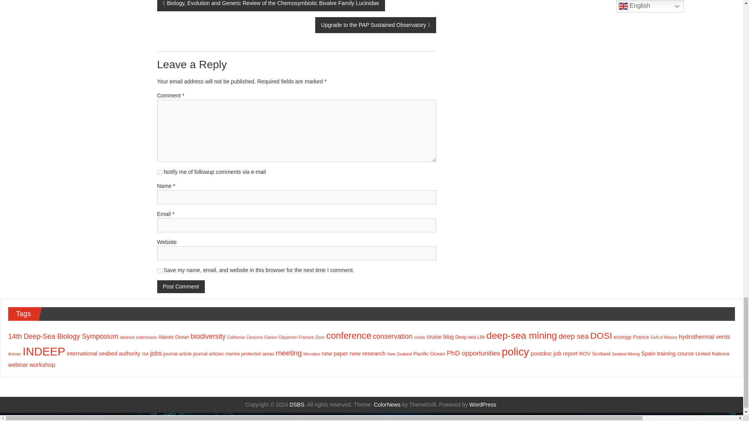 Image resolution: width=749 pixels, height=421 pixels. I want to click on WordPress, so click(483, 405).